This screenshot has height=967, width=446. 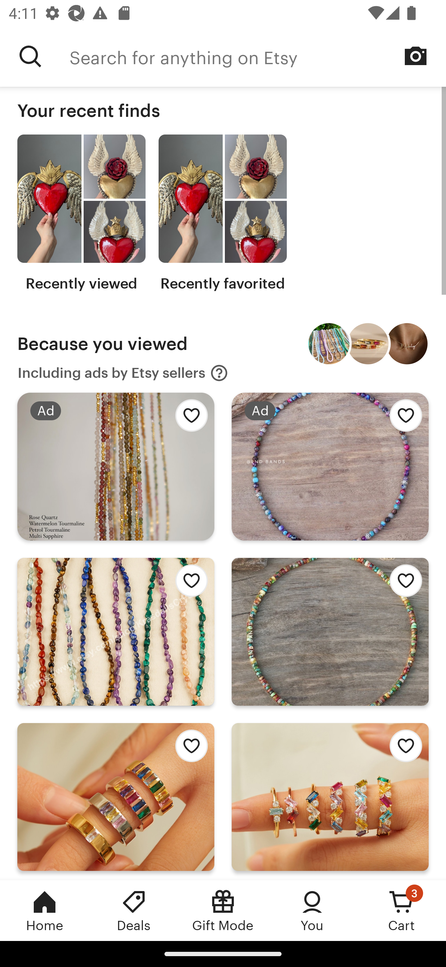 What do you see at coordinates (416, 56) in the screenshot?
I see `Search by image` at bounding box center [416, 56].